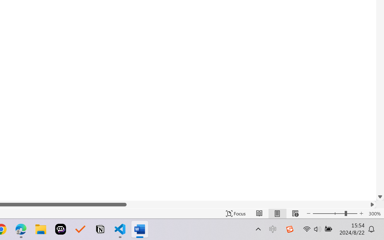 The image size is (384, 240). What do you see at coordinates (277, 214) in the screenshot?
I see `Print Layout` at bounding box center [277, 214].